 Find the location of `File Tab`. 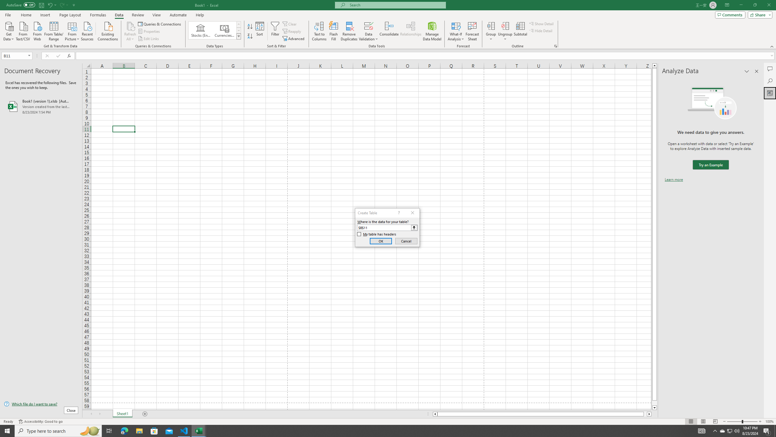

File Tab is located at coordinates (8, 15).